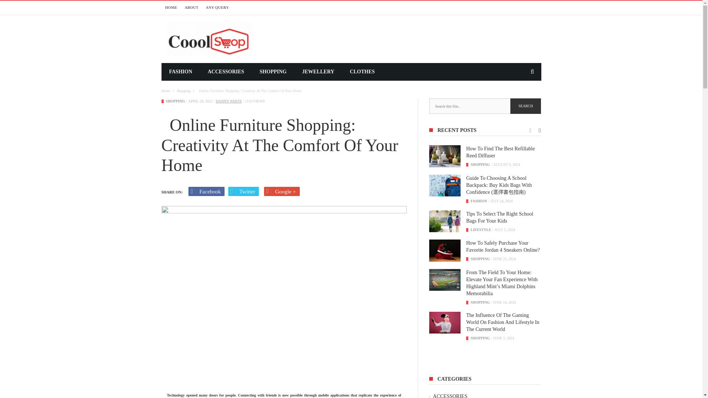 This screenshot has height=398, width=708. I want to click on ACCESSORIES, so click(226, 71).